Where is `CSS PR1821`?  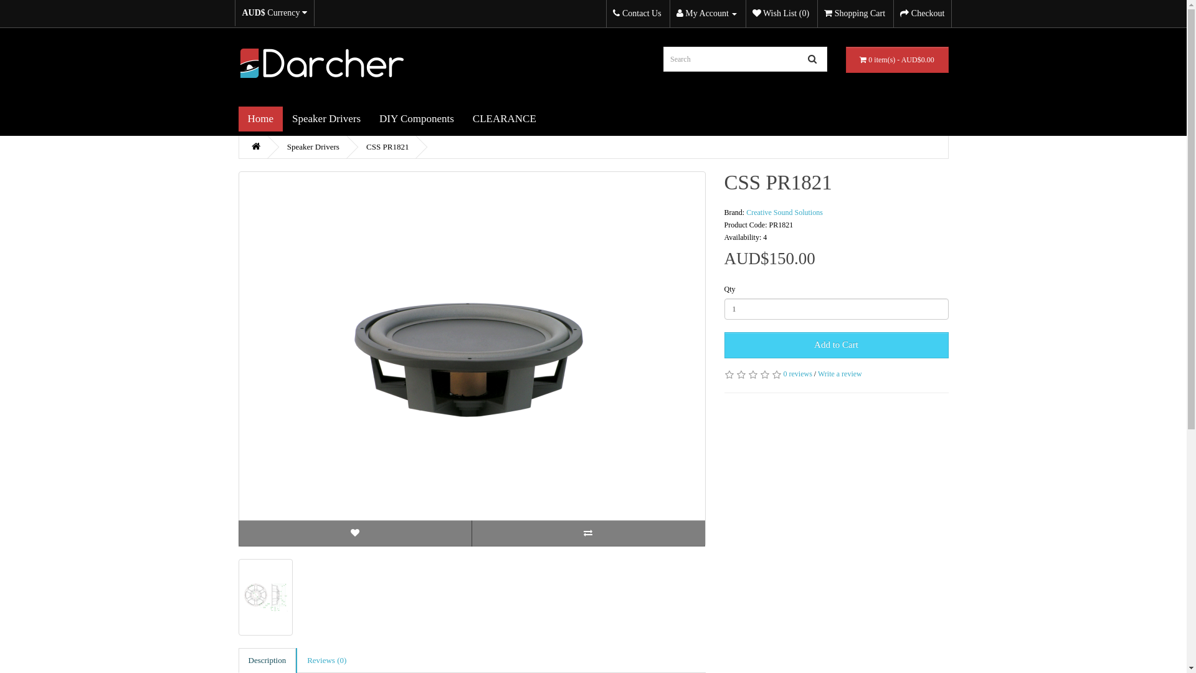 CSS PR1821 is located at coordinates (472, 359).